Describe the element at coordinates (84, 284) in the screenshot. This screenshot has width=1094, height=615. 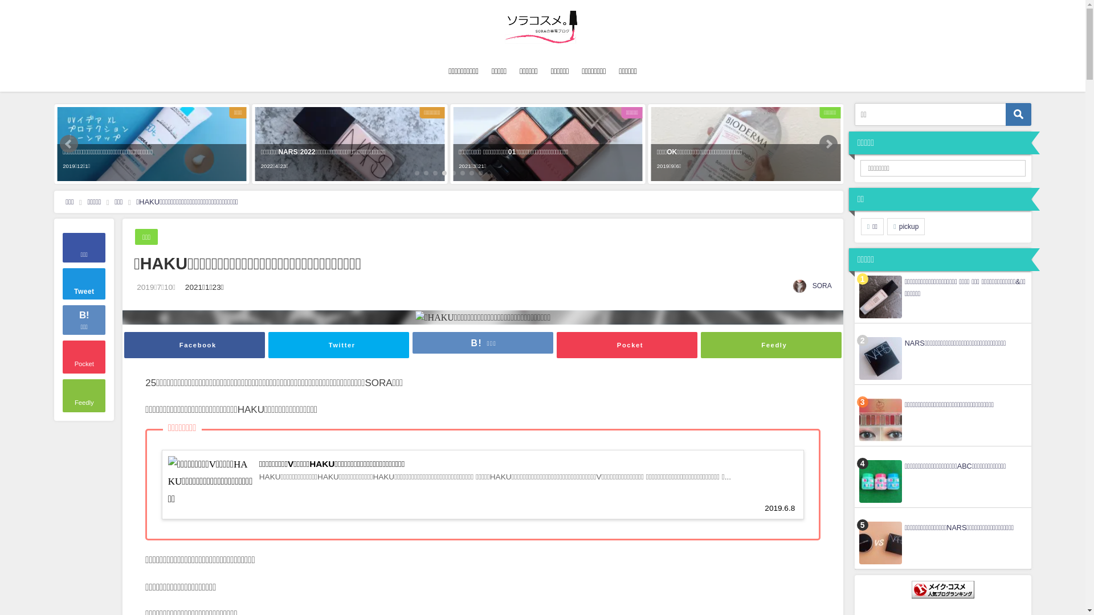
I see `Tweet` at that location.